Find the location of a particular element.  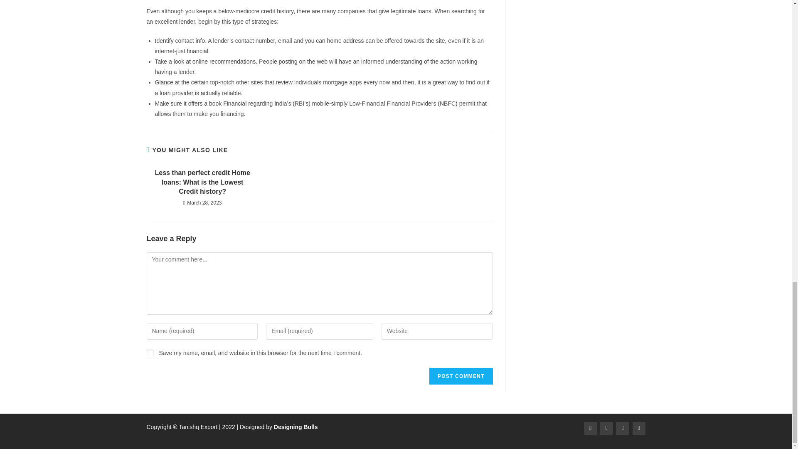

Designing Bulls is located at coordinates (296, 427).